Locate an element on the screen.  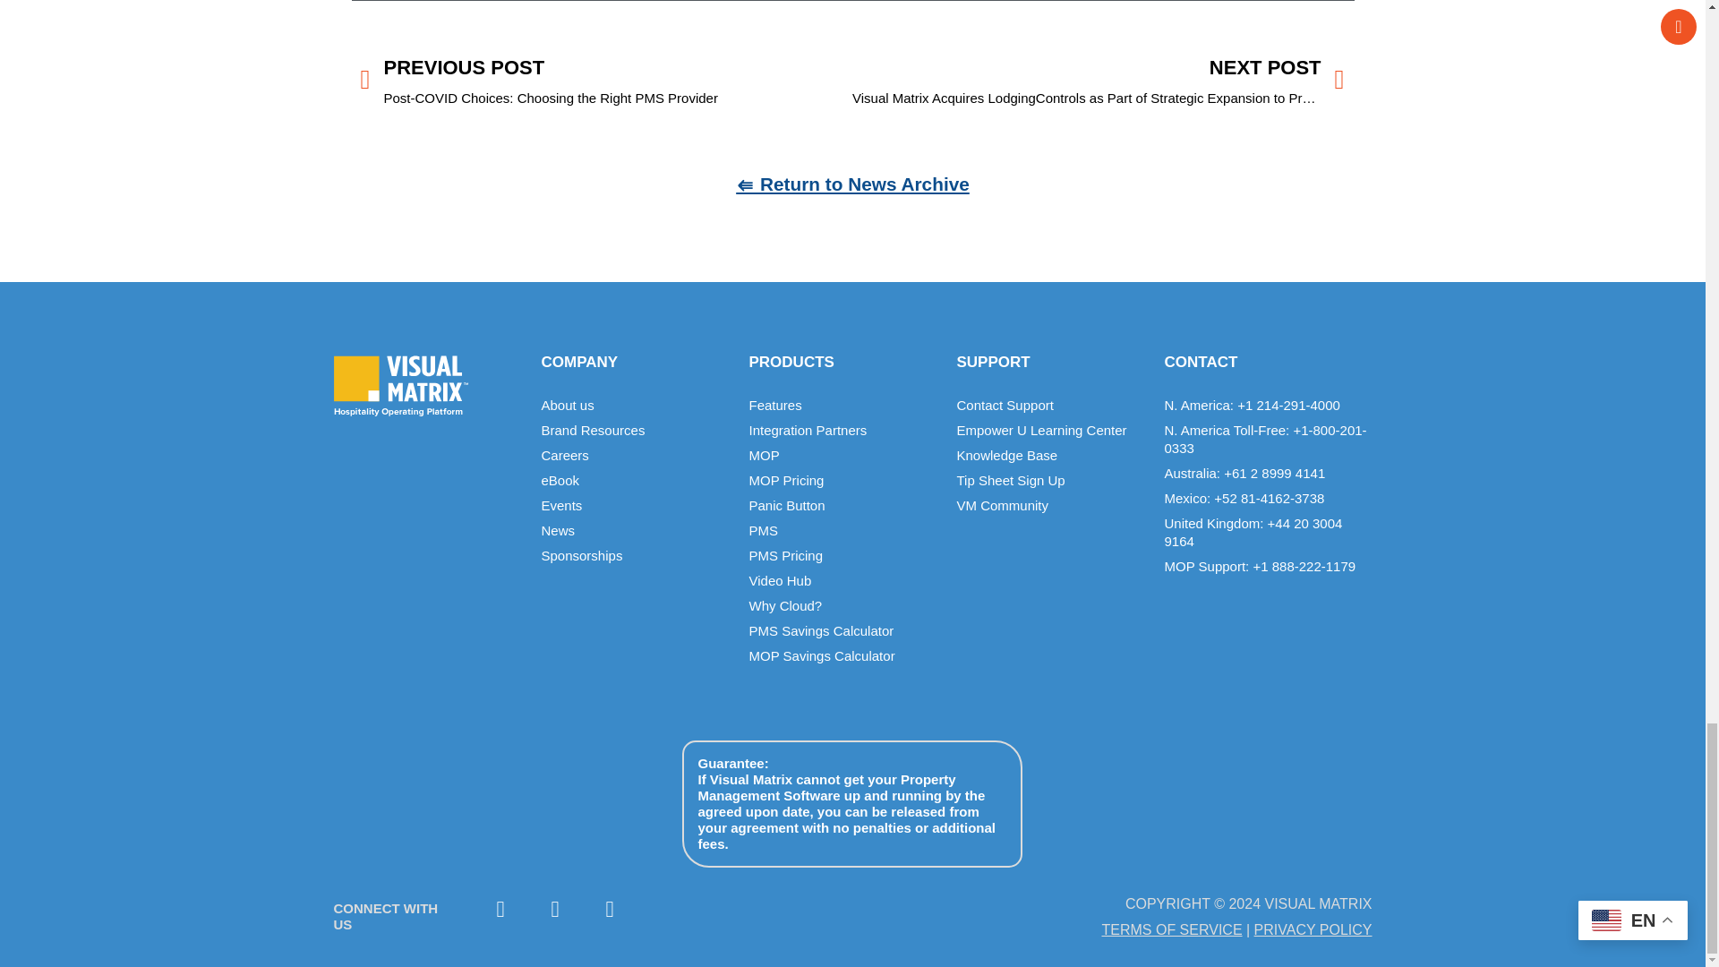
MOP is located at coordinates (843, 455).